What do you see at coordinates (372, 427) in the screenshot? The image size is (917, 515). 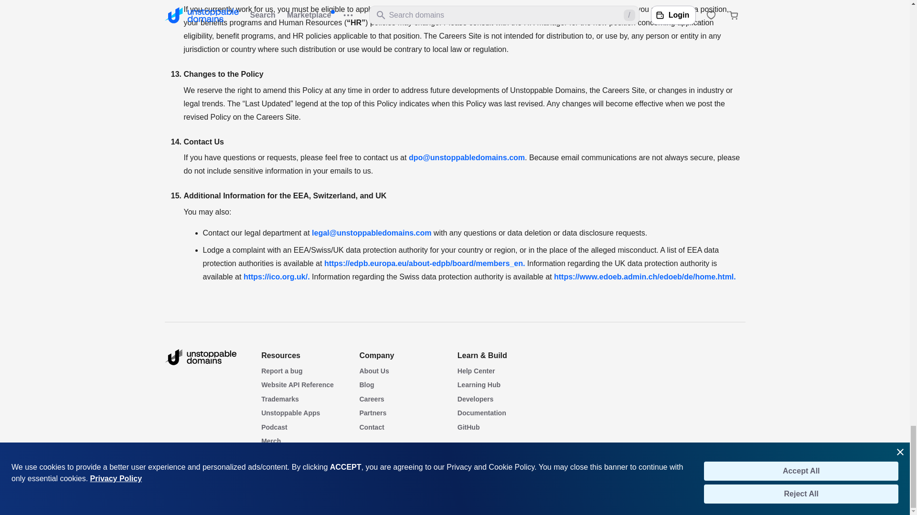 I see `Contact` at bounding box center [372, 427].